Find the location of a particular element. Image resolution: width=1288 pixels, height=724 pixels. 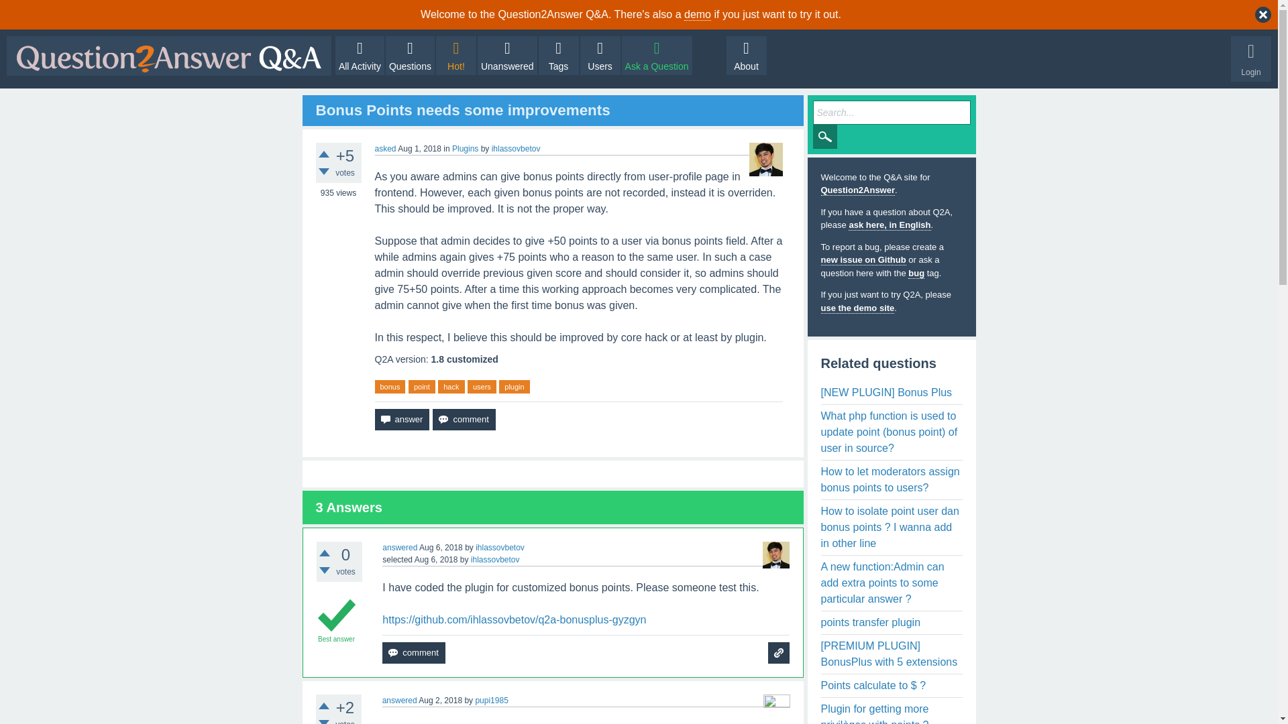

comment is located at coordinates (464, 420).